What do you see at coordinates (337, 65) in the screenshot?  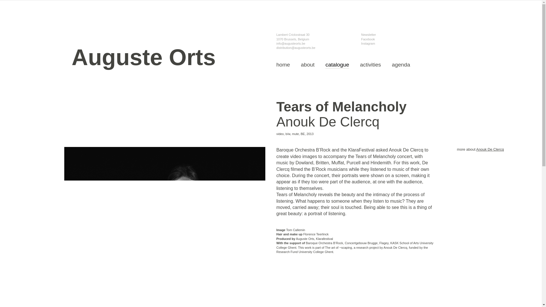 I see `catalogue` at bounding box center [337, 65].